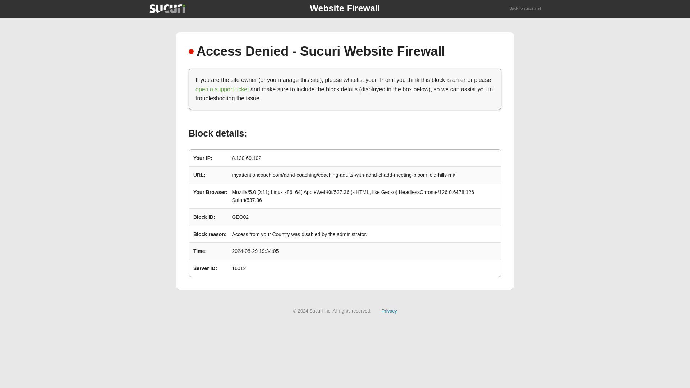  I want to click on Back to sucuri.net, so click(525, 9).